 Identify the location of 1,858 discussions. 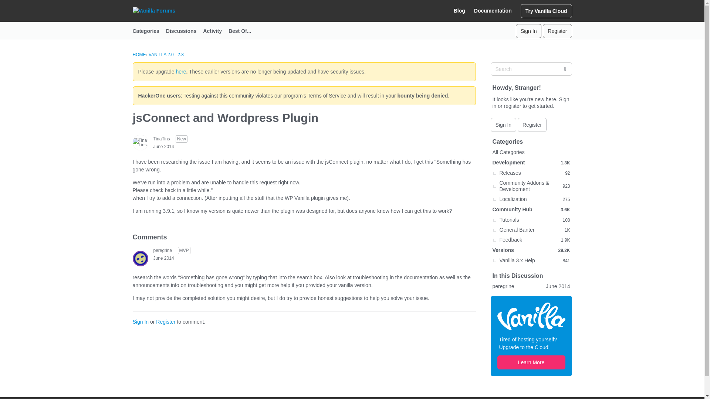
(565, 239).